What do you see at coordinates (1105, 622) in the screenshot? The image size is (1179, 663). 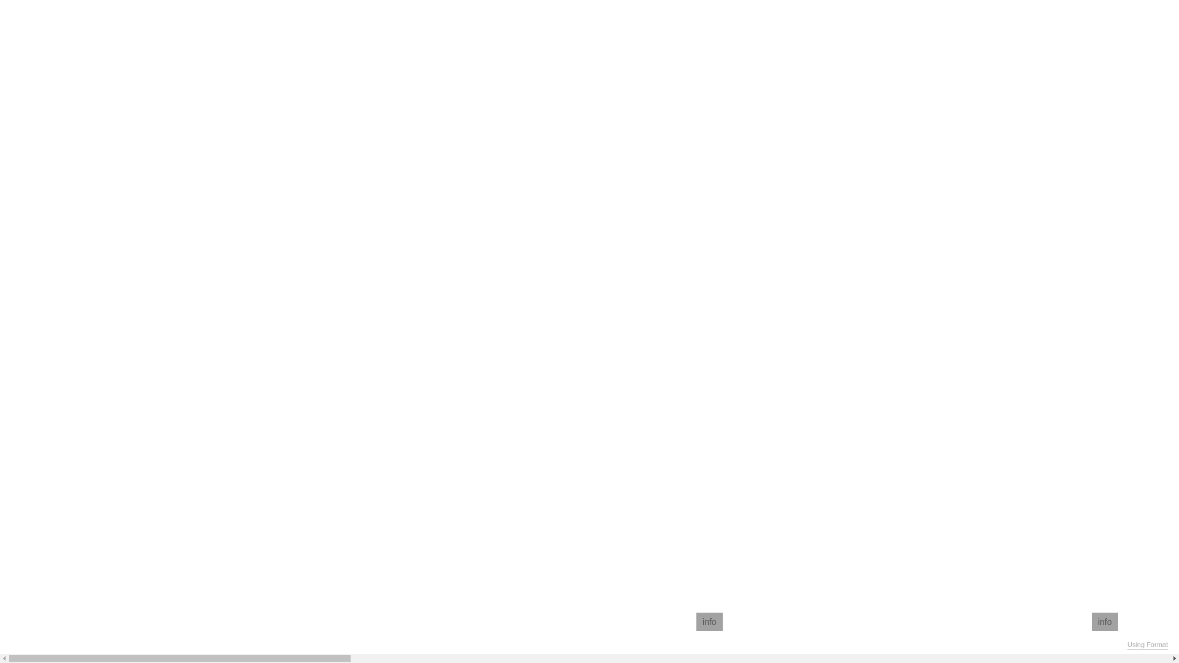 I see `info` at bounding box center [1105, 622].